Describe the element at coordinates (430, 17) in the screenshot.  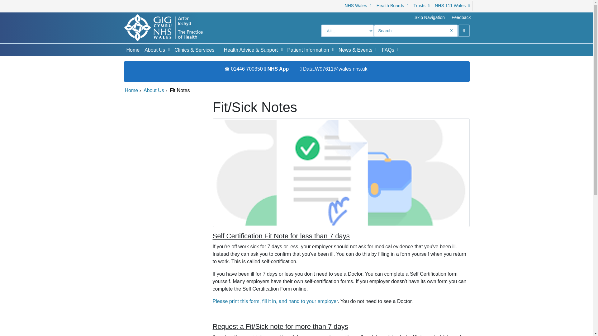
I see `Skip Navigation` at that location.